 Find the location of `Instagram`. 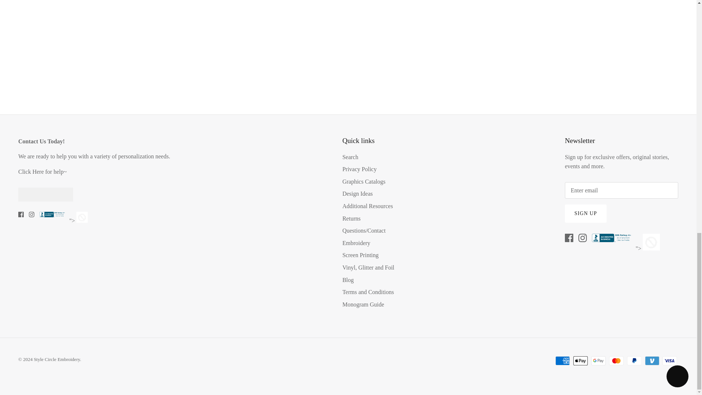

Instagram is located at coordinates (583, 238).